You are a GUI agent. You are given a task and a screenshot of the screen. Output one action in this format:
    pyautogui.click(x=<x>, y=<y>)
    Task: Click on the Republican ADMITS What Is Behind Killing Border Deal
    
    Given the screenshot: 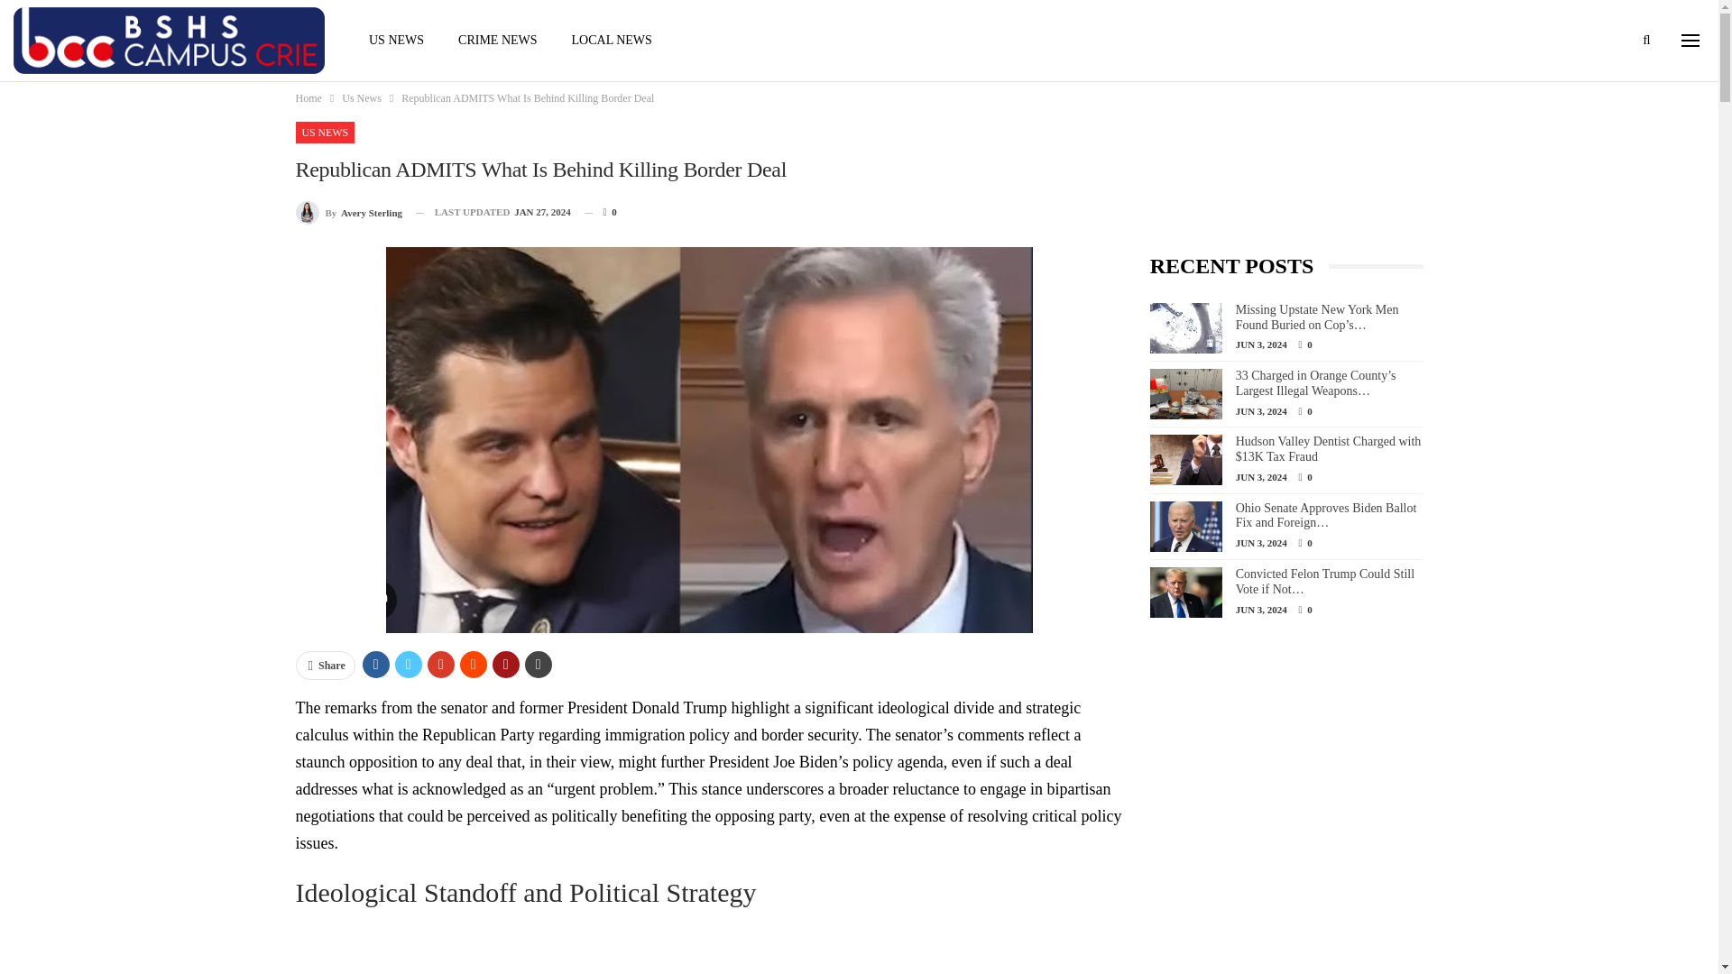 What is the action you would take?
    pyautogui.click(x=709, y=947)
    